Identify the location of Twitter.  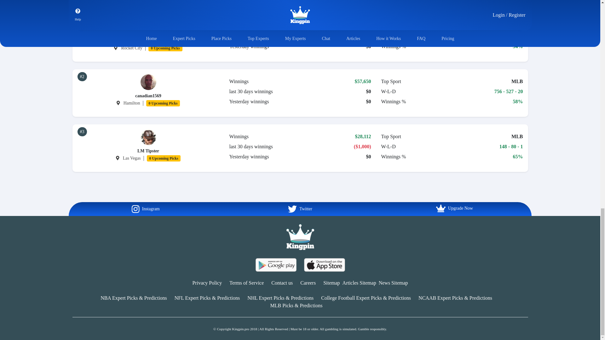
(300, 209).